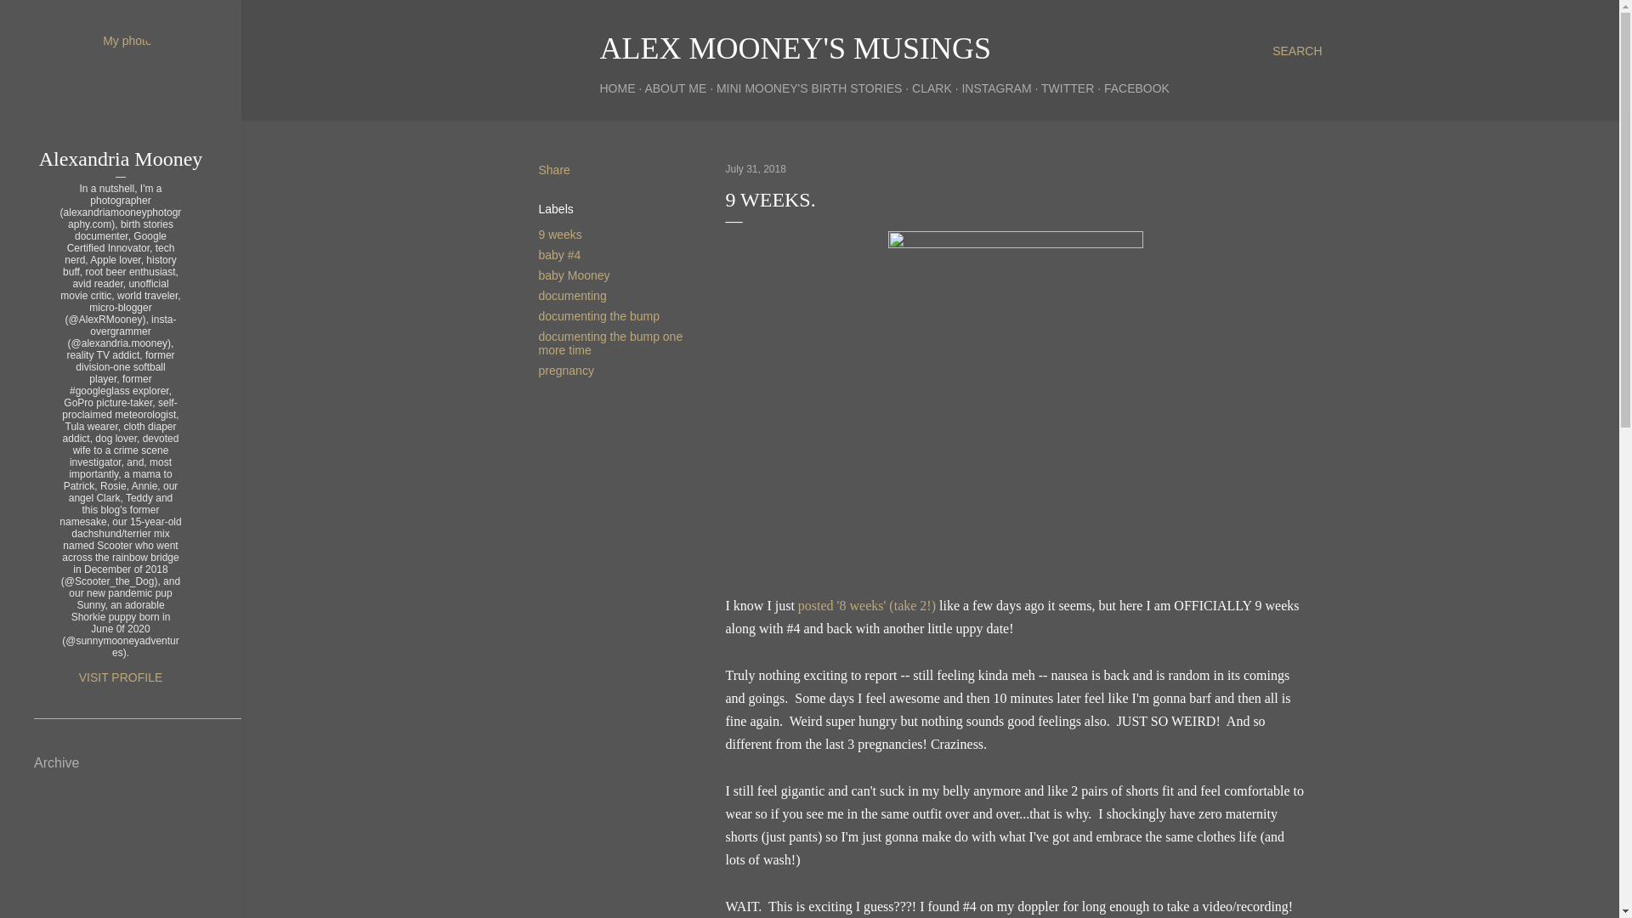 This screenshot has height=918, width=1632. I want to click on MINI MOONEY'S BIRTH STORIES, so click(809, 88).